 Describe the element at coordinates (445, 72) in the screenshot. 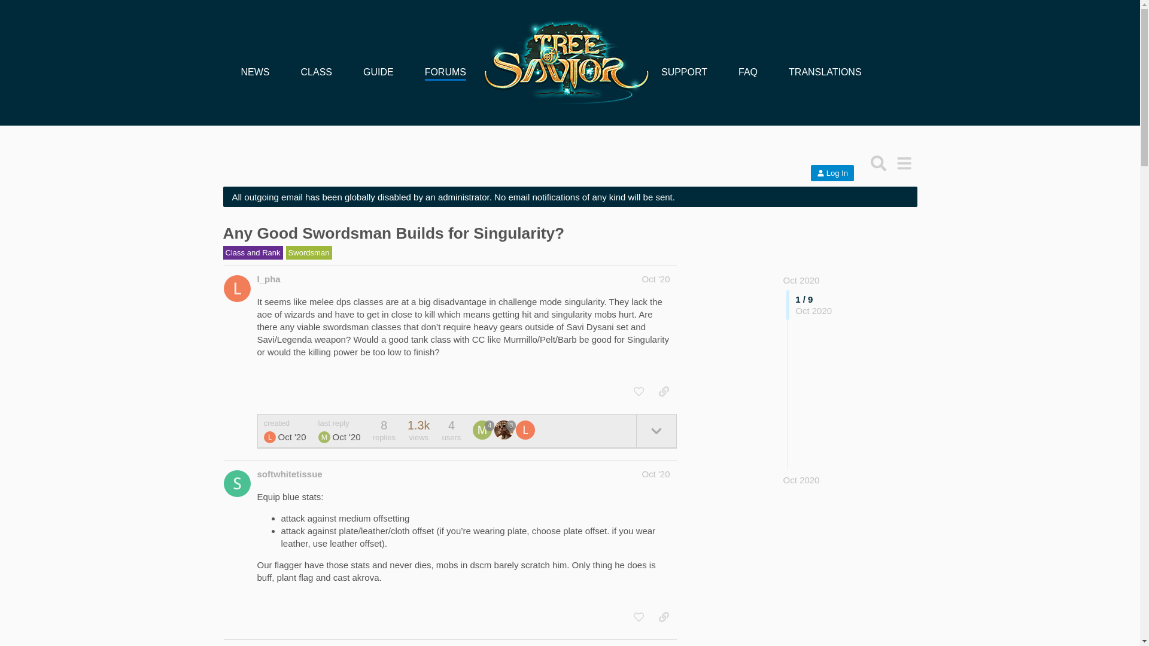

I see `FORUMS` at that location.